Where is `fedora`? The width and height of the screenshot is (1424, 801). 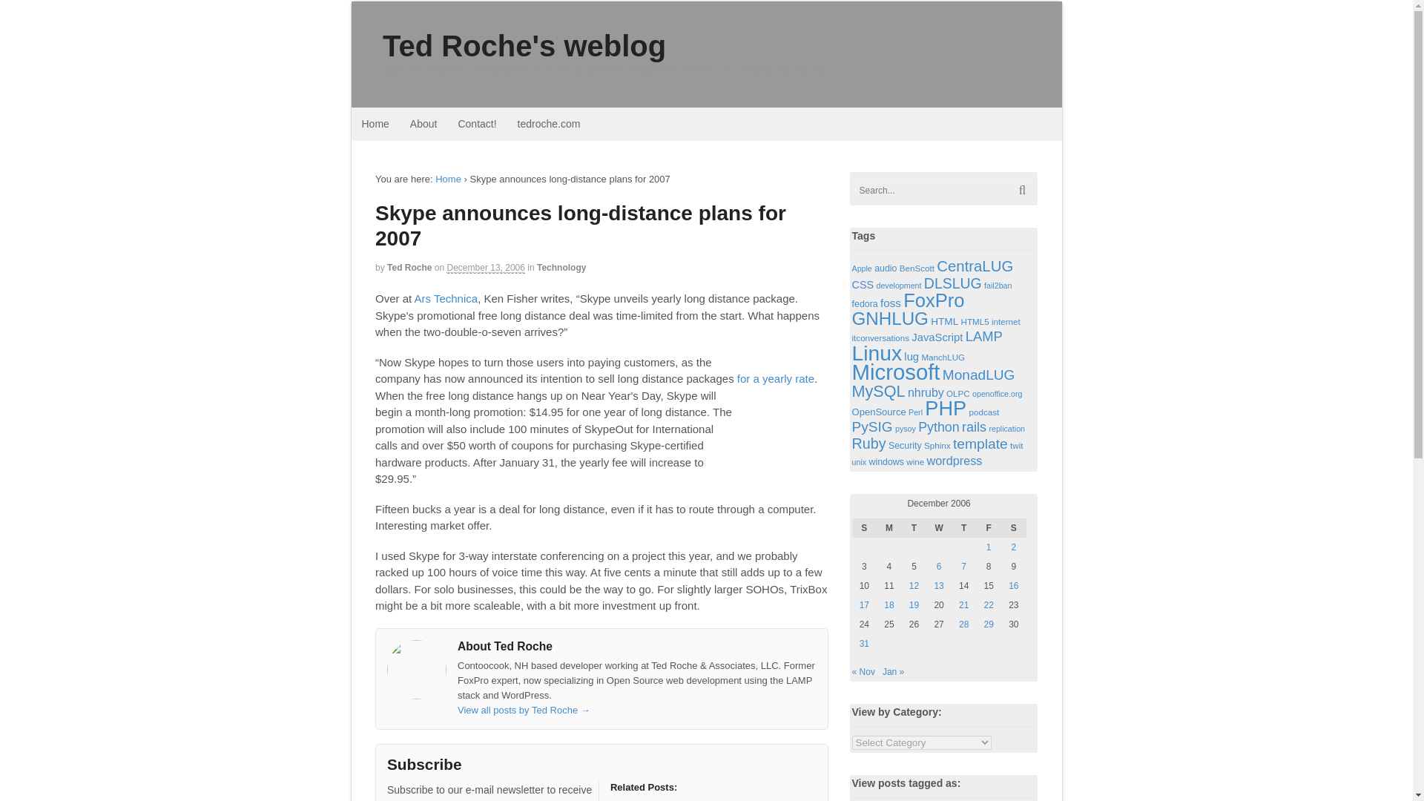 fedora is located at coordinates (865, 303).